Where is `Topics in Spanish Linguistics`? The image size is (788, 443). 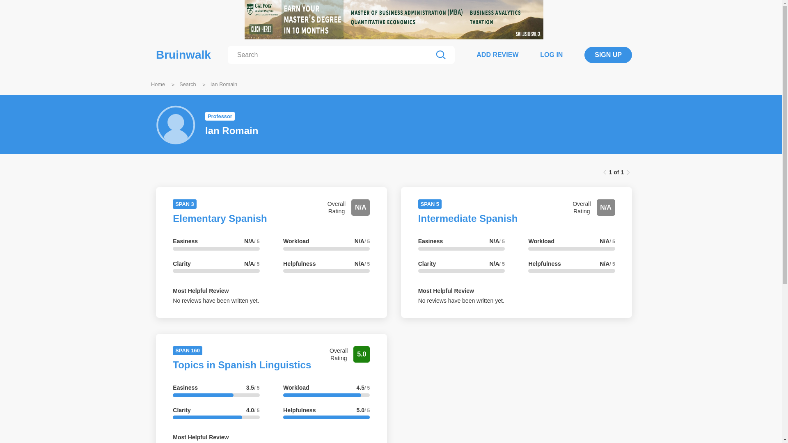
Topics in Spanish Linguistics is located at coordinates (242, 364).